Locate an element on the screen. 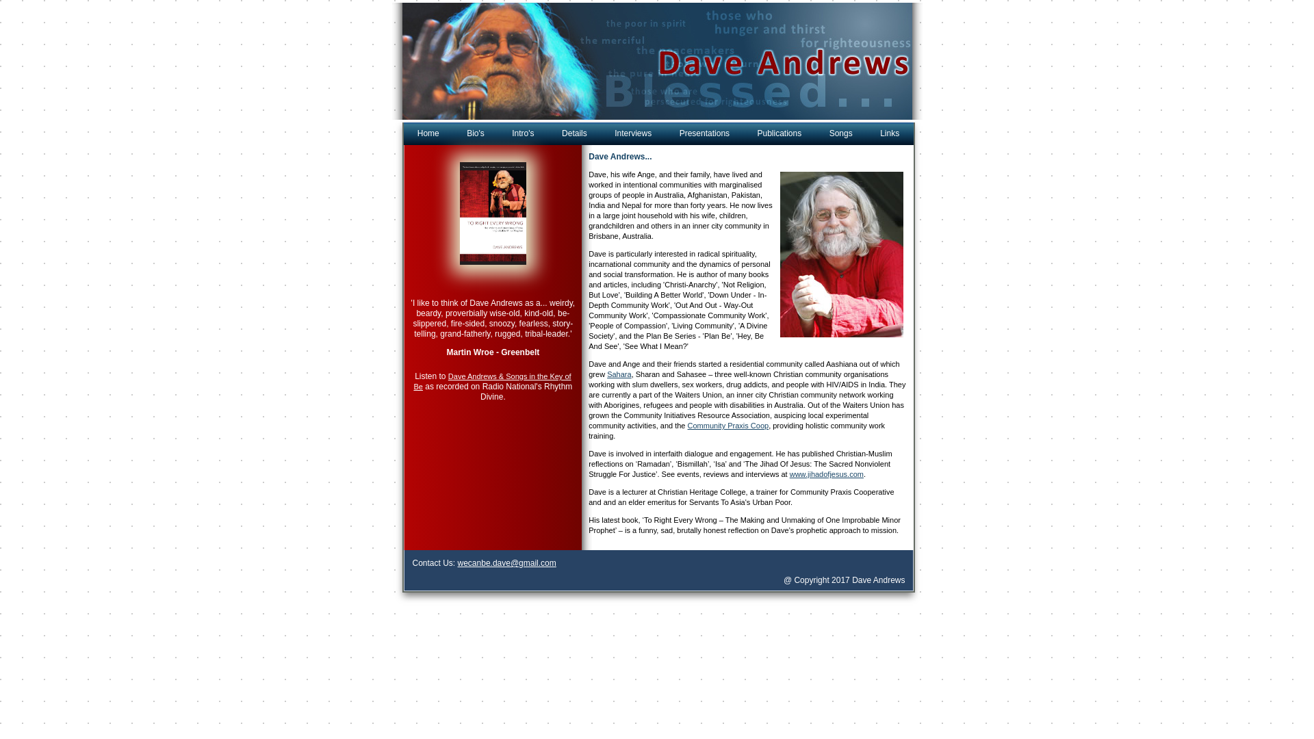  Home is located at coordinates (428, 134).